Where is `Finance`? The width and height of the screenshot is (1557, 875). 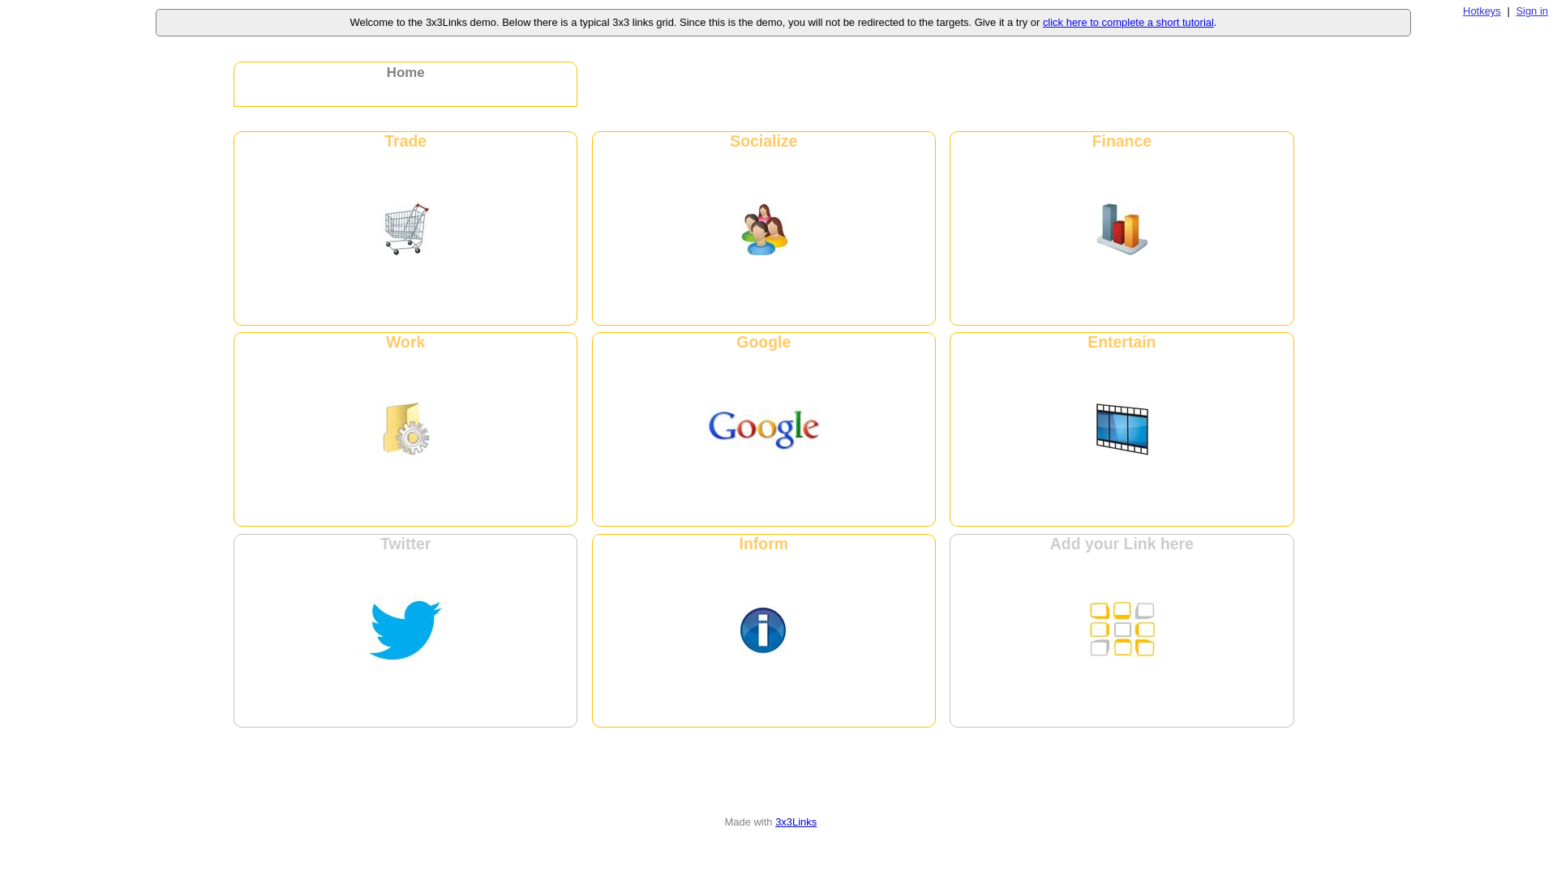 Finance is located at coordinates (1122, 228).